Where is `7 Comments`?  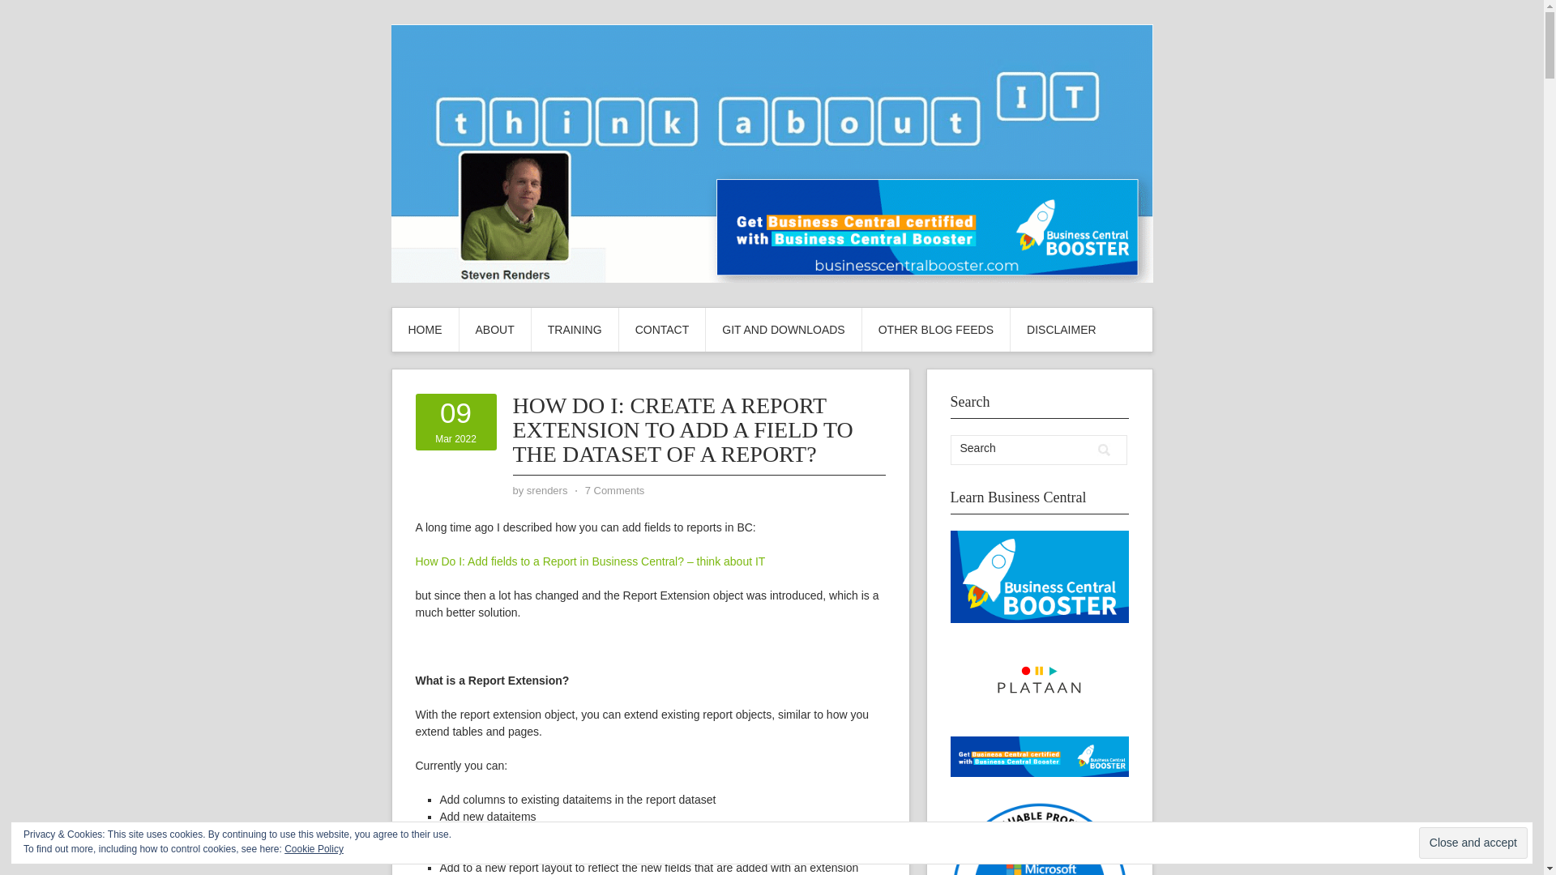
7 Comments is located at coordinates (614, 491).